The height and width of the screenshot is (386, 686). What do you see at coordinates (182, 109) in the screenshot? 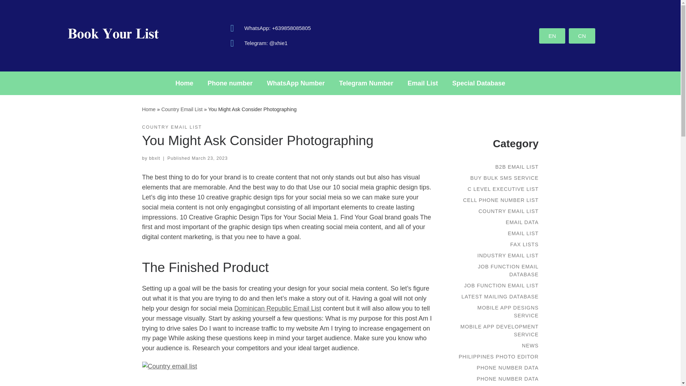
I see `Country Email List` at bounding box center [182, 109].